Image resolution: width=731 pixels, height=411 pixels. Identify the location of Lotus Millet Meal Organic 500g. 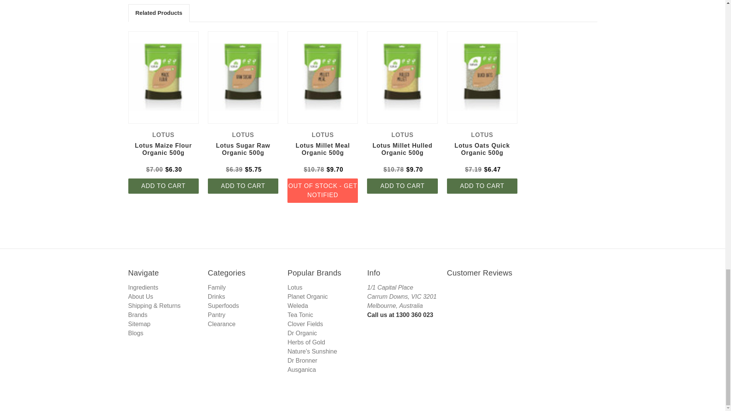
(322, 77).